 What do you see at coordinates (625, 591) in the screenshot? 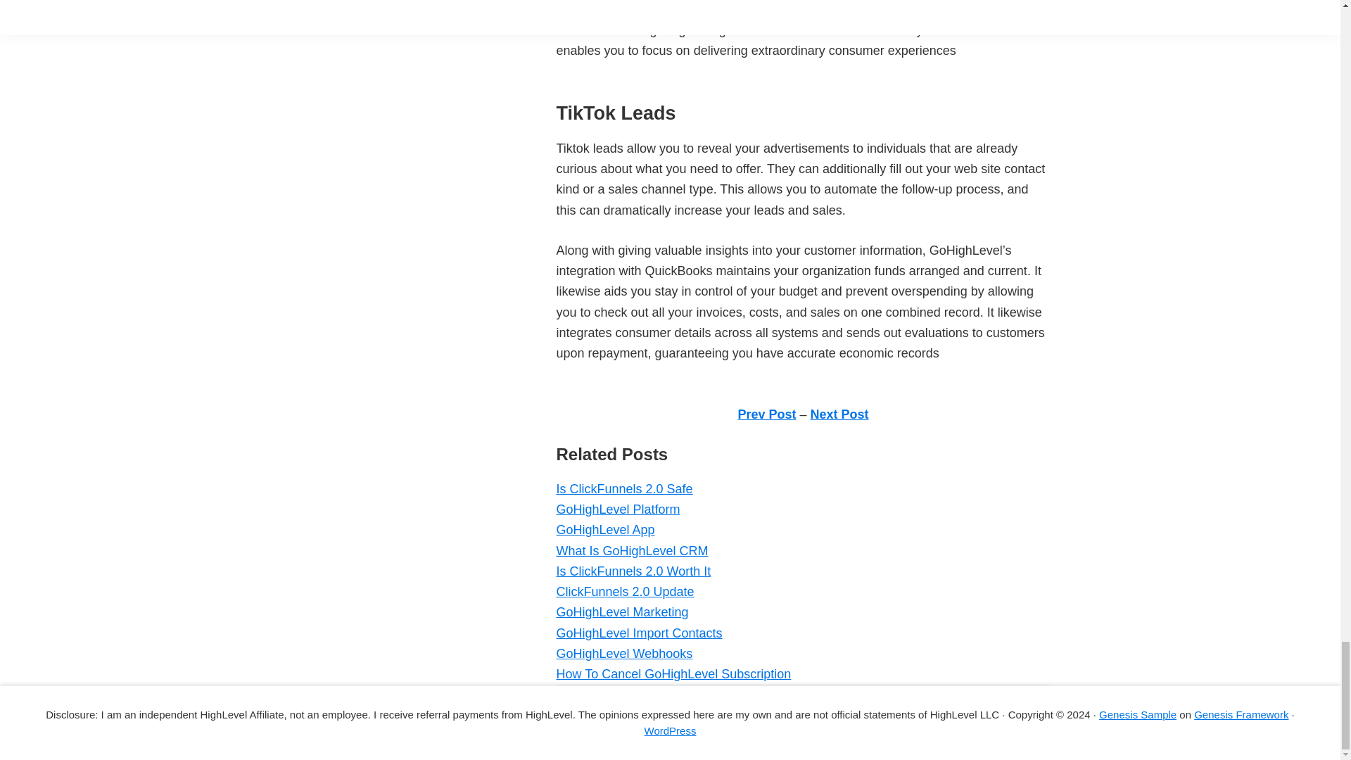
I see `ClickFunnels 2.0 Update` at bounding box center [625, 591].